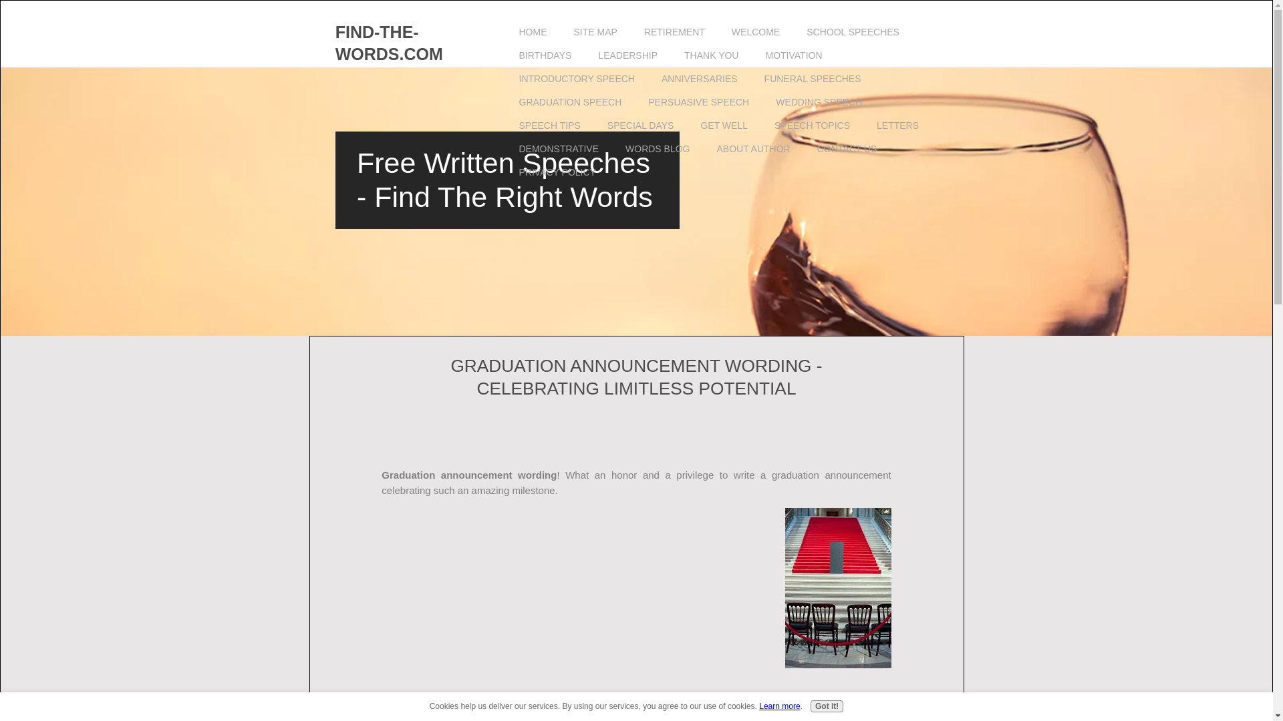 This screenshot has height=721, width=1283. What do you see at coordinates (812, 126) in the screenshot?
I see `SPEECH TOPICS` at bounding box center [812, 126].